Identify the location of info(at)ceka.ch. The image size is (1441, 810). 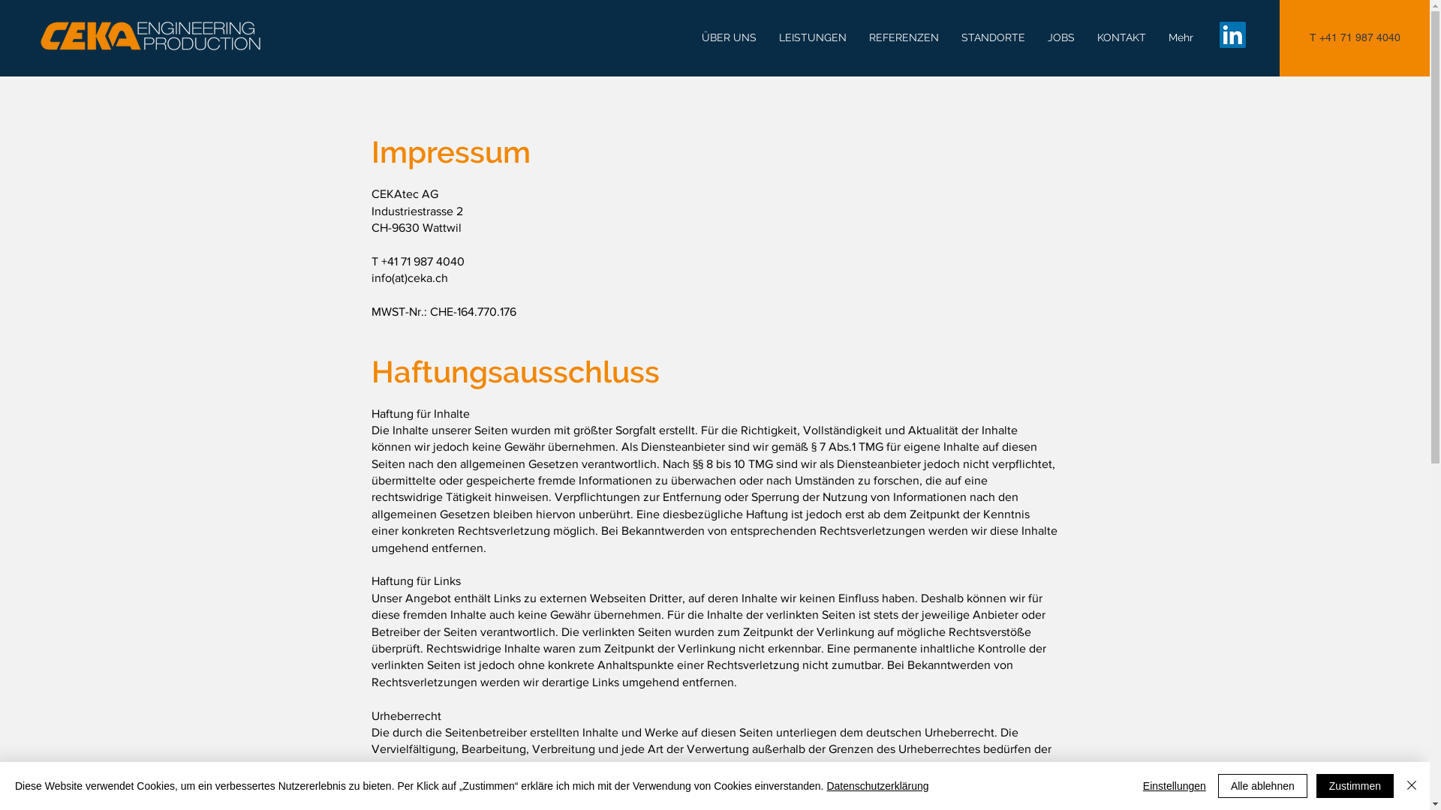
(408, 277).